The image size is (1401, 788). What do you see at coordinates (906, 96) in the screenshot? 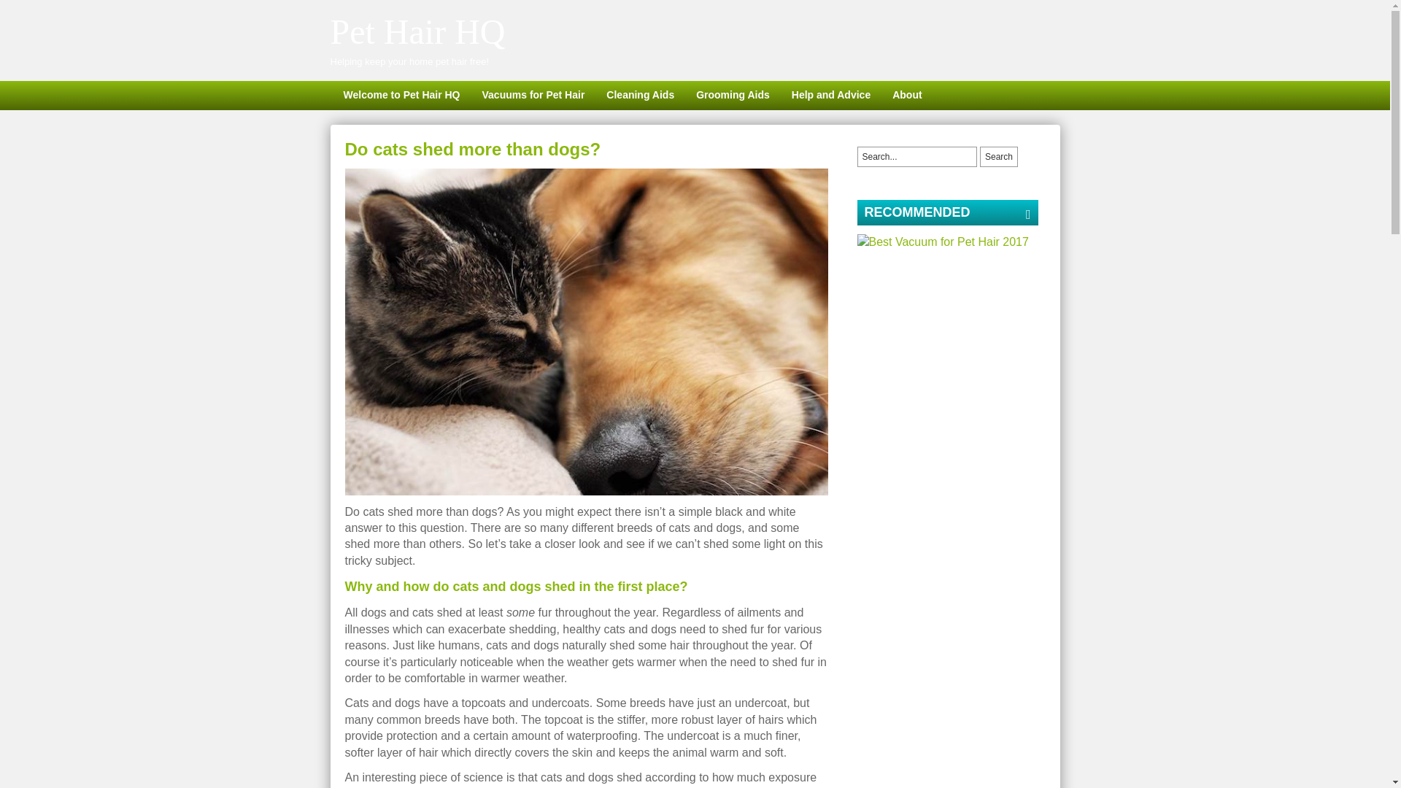
I see `About` at bounding box center [906, 96].